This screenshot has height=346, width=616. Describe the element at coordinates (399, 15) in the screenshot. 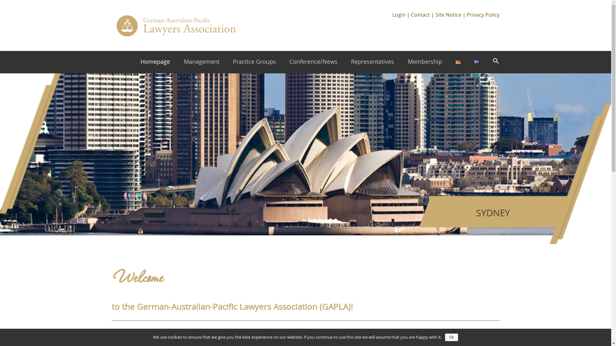

I see `Login` at that location.